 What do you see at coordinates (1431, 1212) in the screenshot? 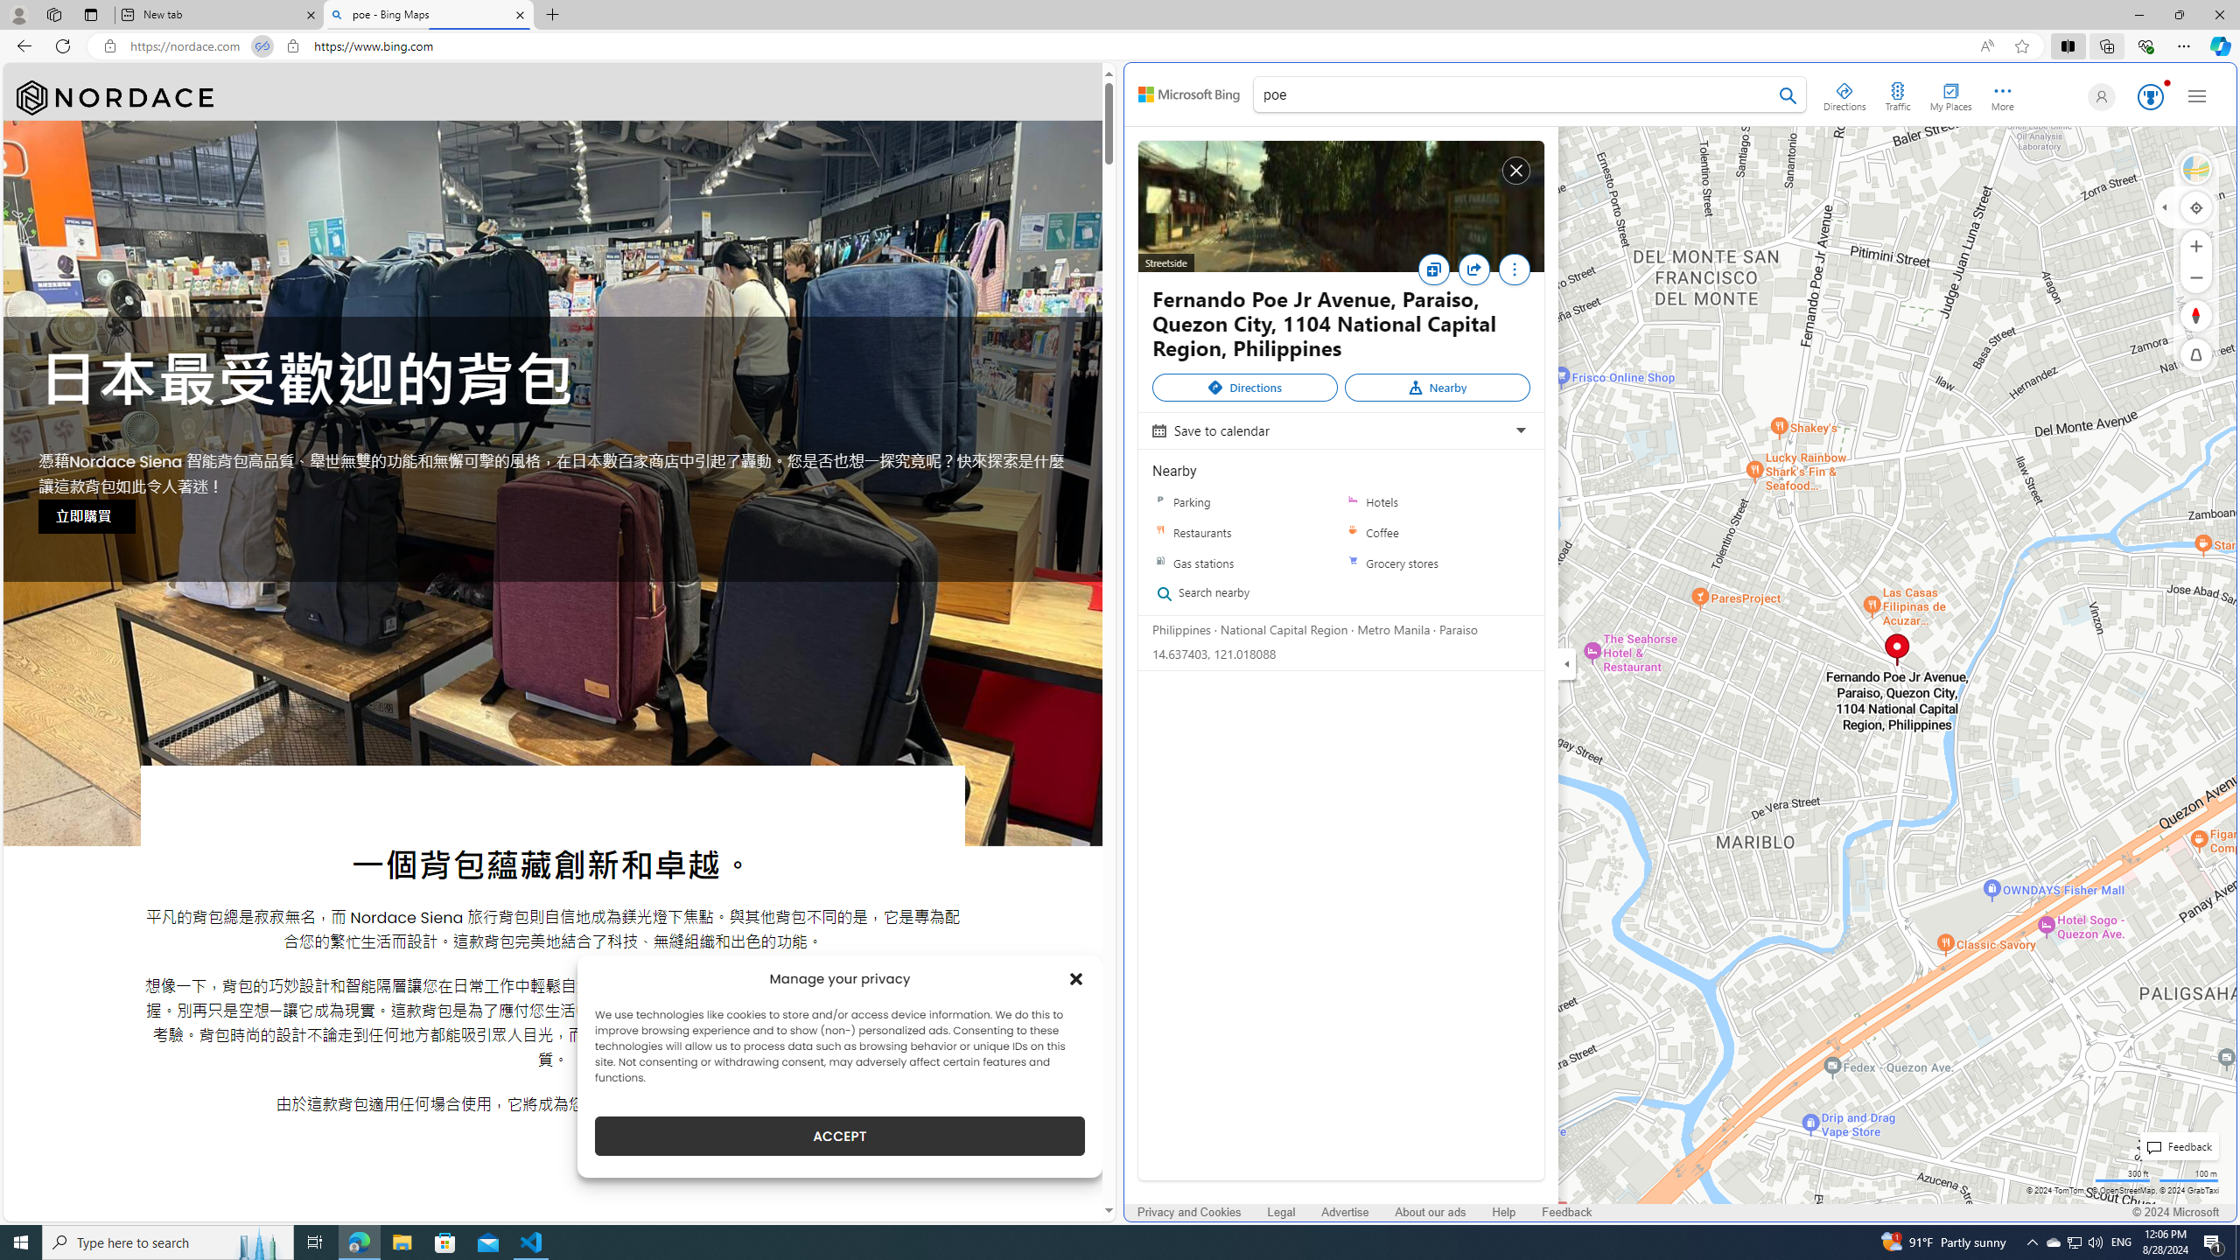
I see `About our ads` at bounding box center [1431, 1212].